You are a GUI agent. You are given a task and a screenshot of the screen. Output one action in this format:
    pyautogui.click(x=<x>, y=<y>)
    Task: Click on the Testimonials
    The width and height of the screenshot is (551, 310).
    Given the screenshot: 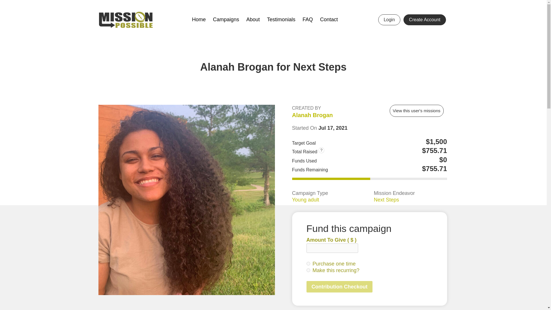 What is the action you would take?
    pyautogui.click(x=281, y=20)
    